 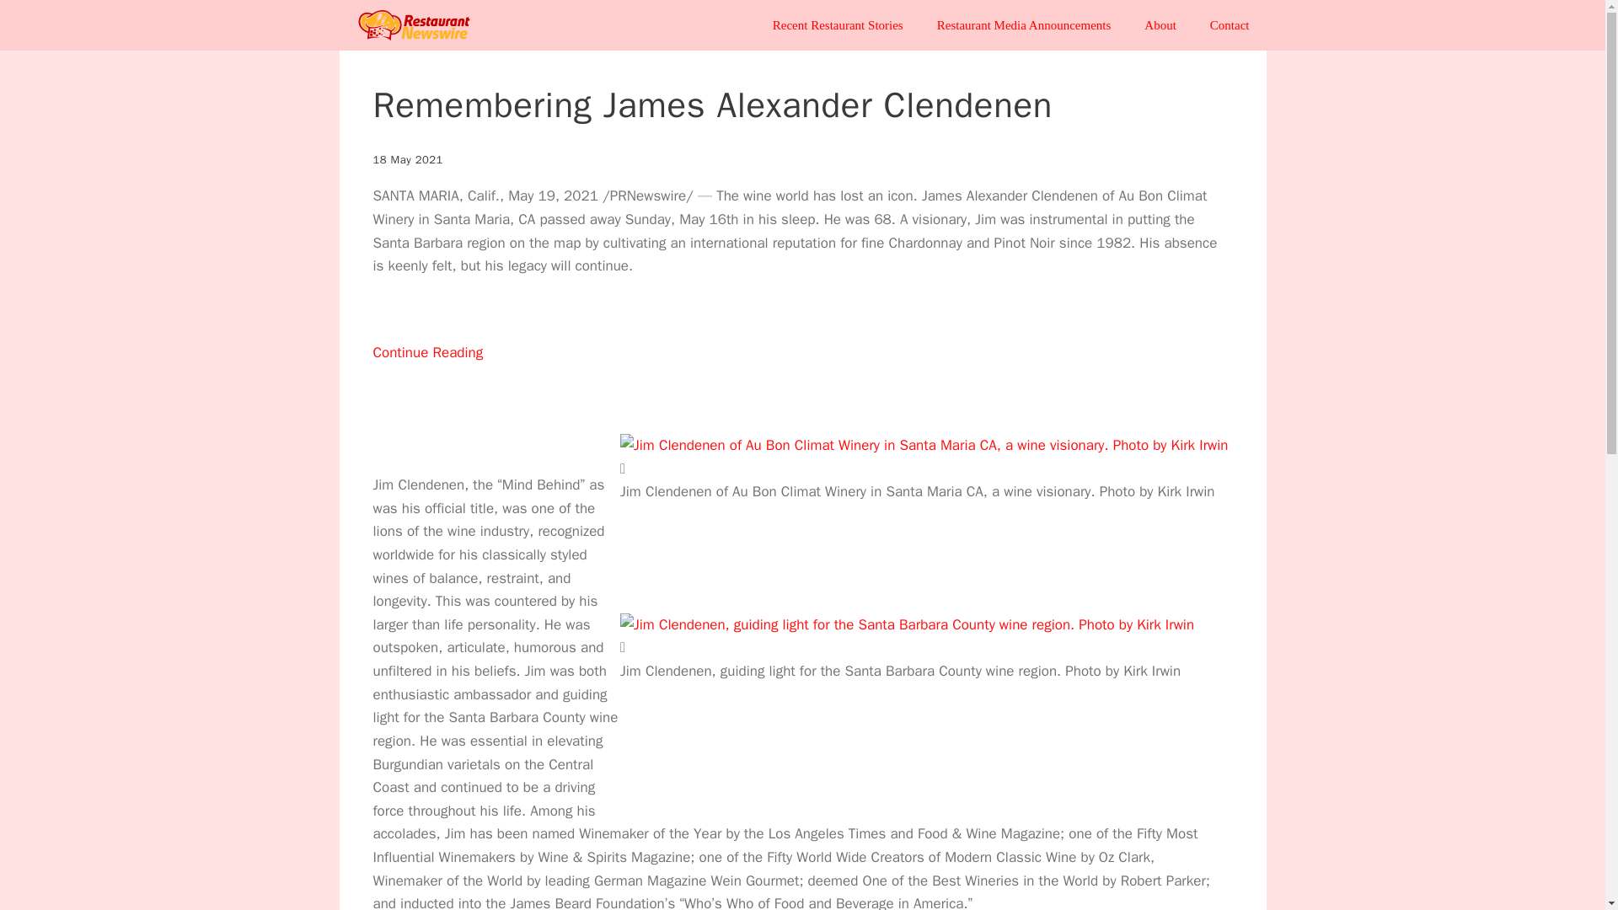 What do you see at coordinates (1160, 25) in the screenshot?
I see `About` at bounding box center [1160, 25].